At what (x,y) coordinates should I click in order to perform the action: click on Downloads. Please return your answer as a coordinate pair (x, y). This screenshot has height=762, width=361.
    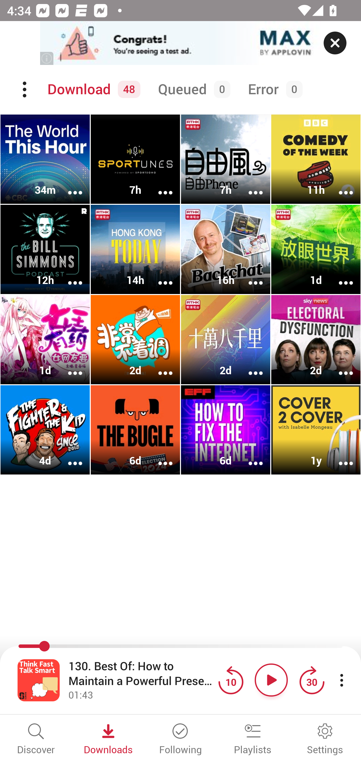
    Looking at the image, I should click on (108, 739).